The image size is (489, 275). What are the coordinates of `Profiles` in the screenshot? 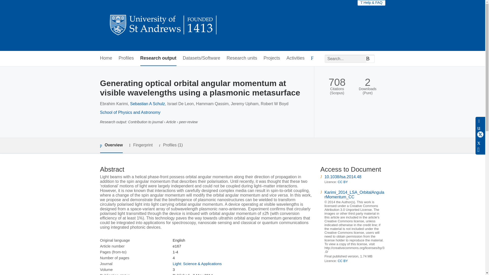 It's located at (126, 58).